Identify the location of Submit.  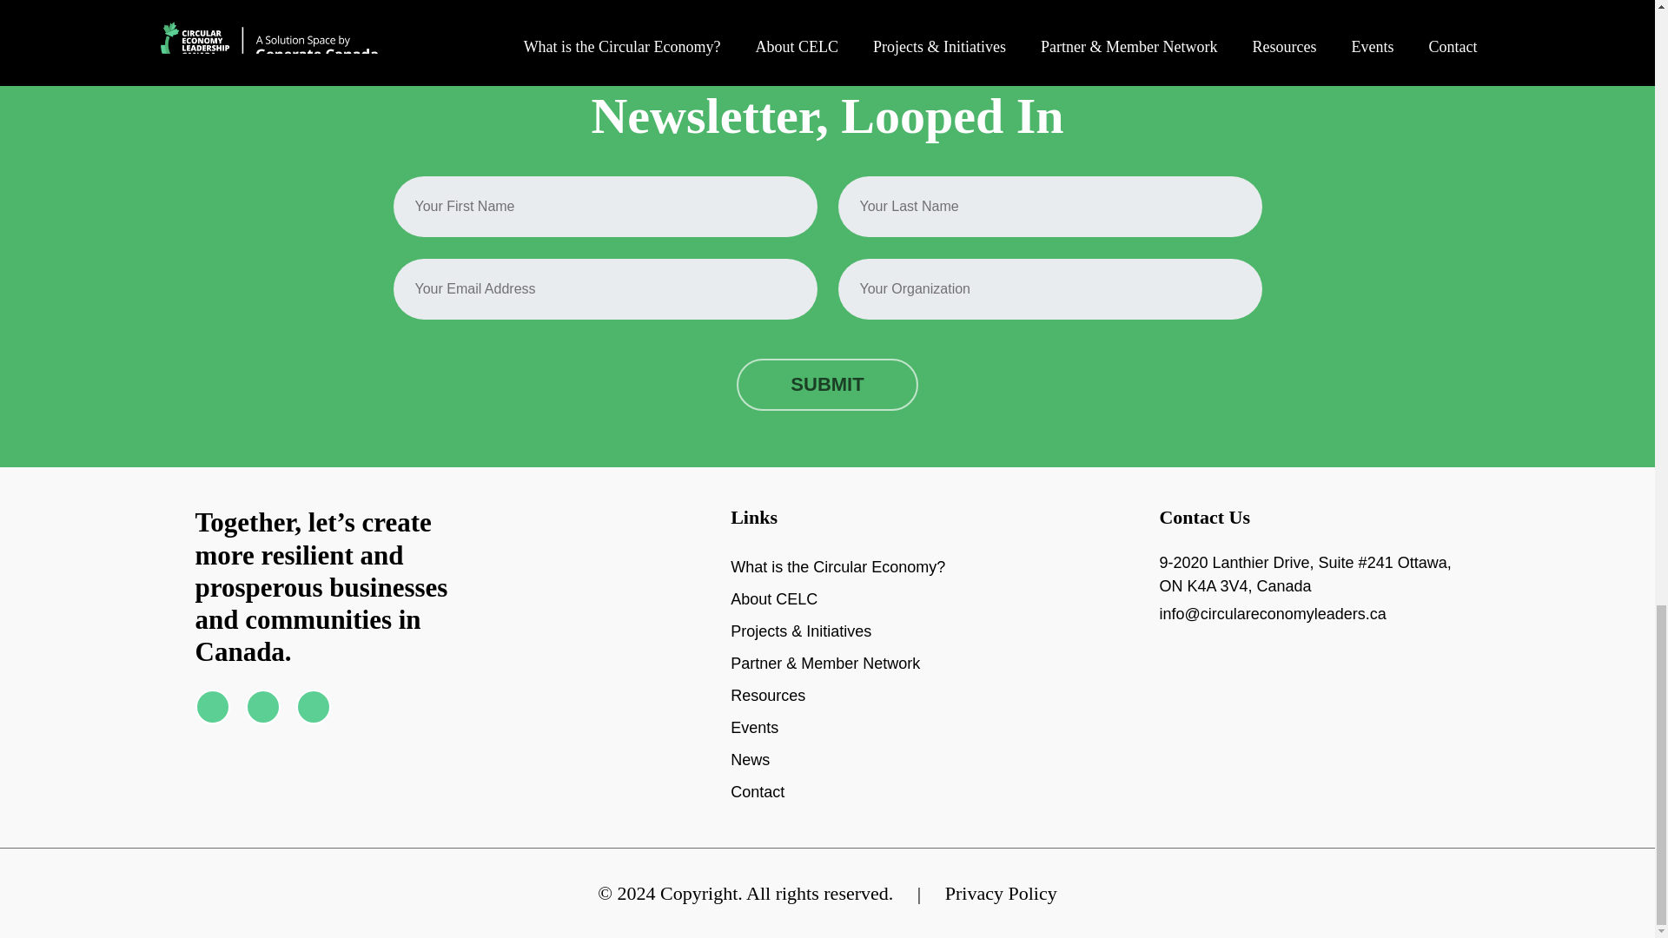
(827, 384).